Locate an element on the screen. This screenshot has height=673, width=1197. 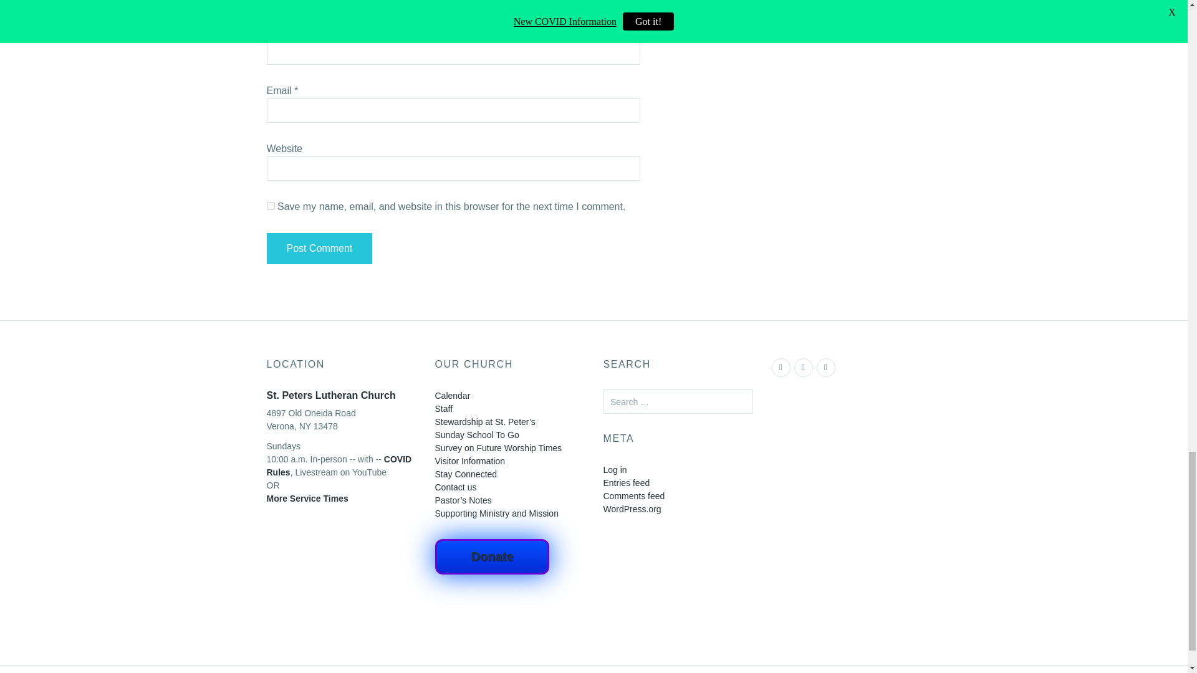
yes is located at coordinates (271, 206).